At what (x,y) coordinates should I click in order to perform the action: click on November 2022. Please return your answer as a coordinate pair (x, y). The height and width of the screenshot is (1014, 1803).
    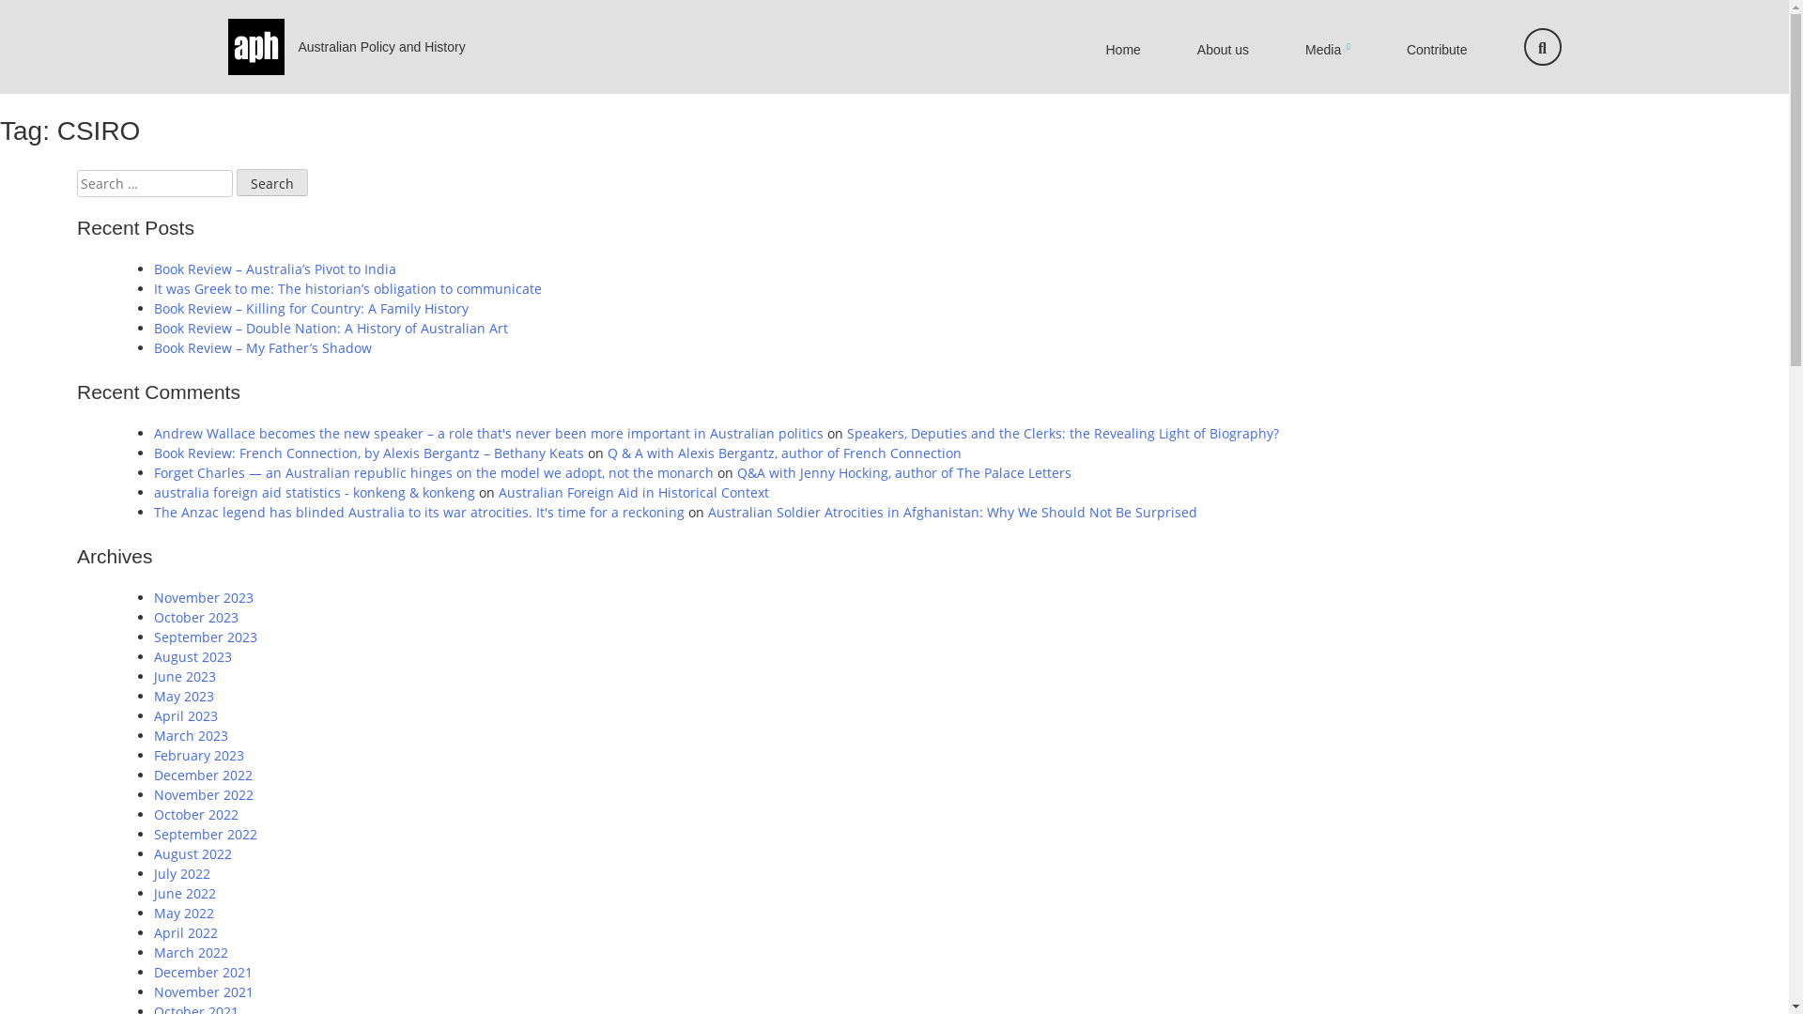
    Looking at the image, I should click on (204, 794).